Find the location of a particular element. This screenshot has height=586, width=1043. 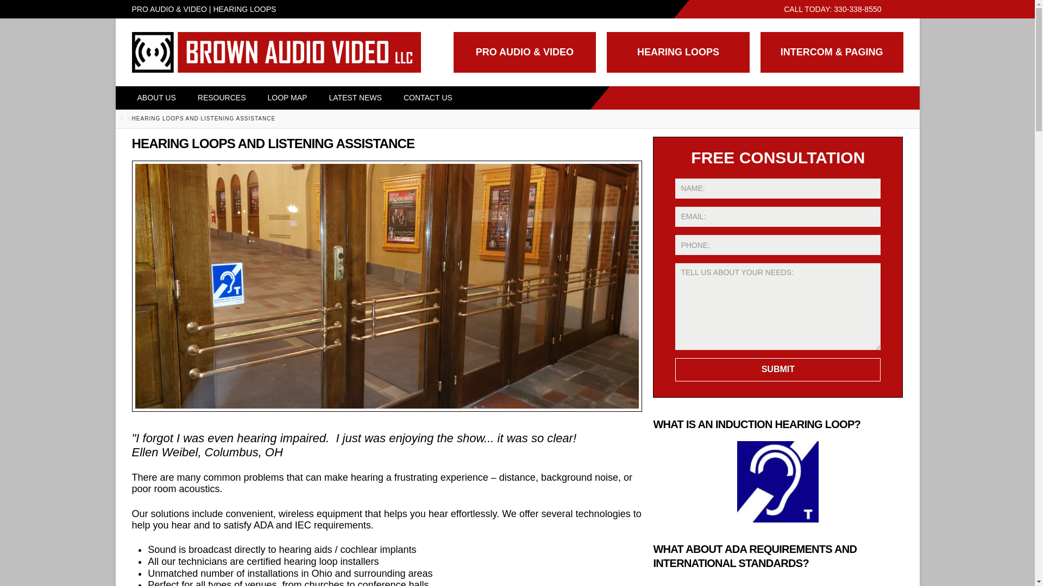

Submit is located at coordinates (777, 370).